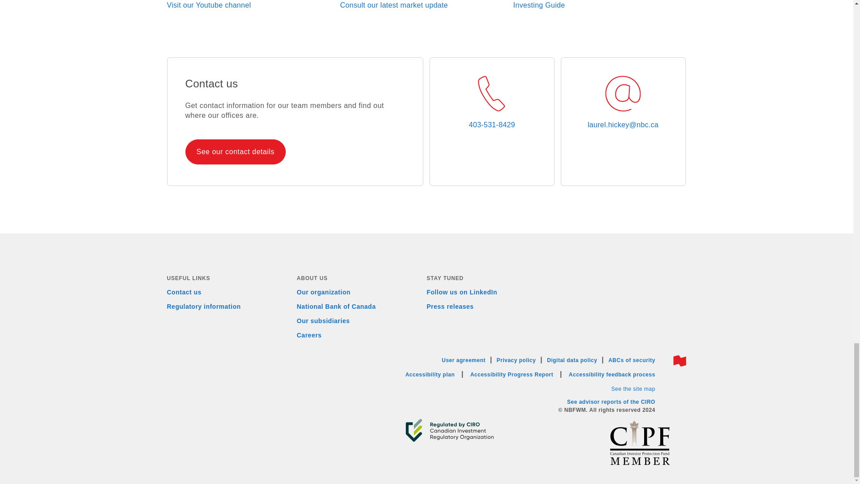 This screenshot has height=484, width=860. Describe the element at coordinates (184, 292) in the screenshot. I see `Contact us` at that location.